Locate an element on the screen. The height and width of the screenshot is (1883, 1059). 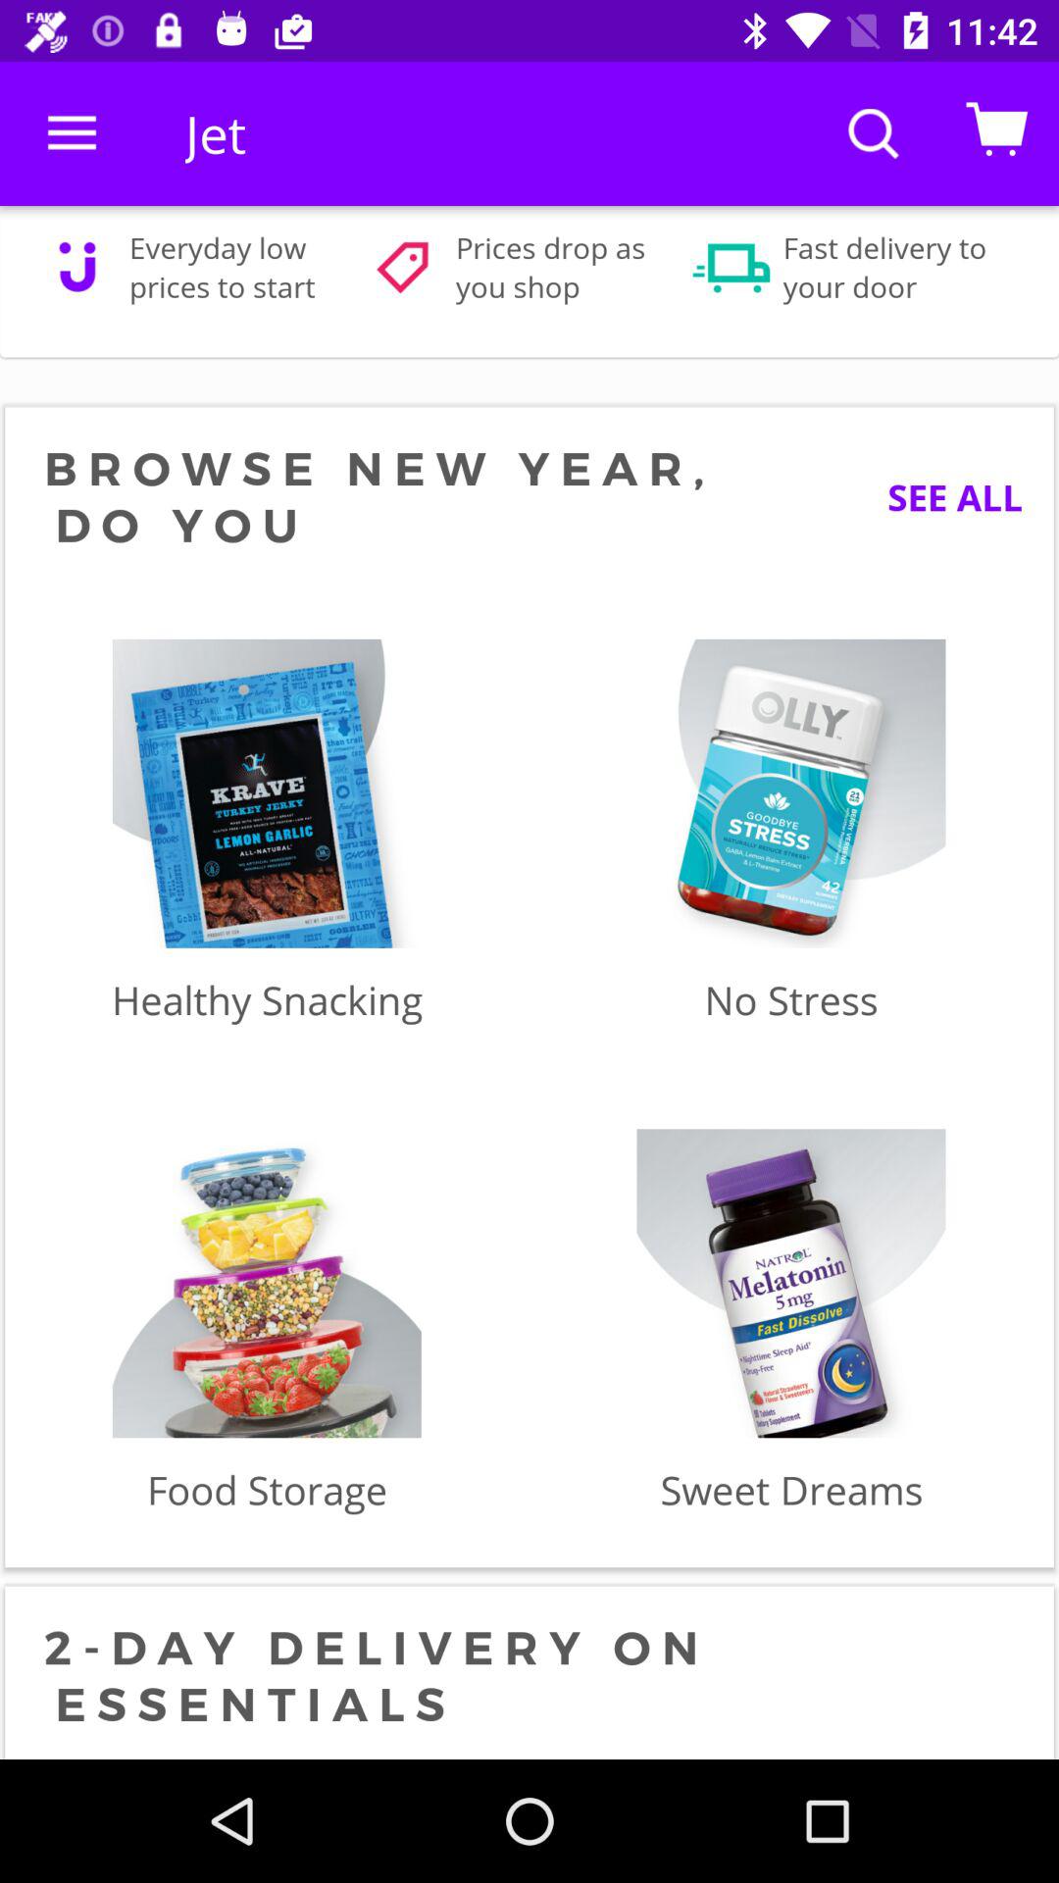
turn off the item to the left of jet is located at coordinates (72, 133).